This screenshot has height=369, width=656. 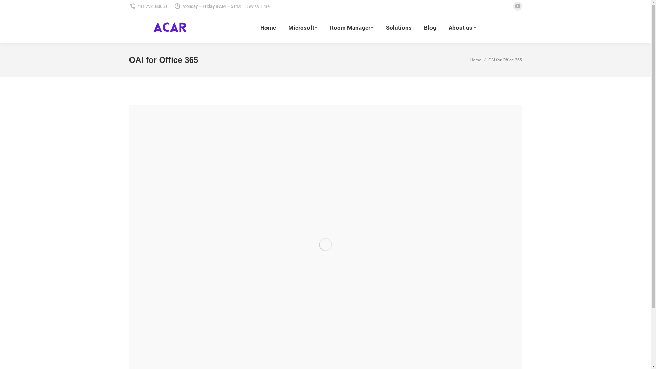 What do you see at coordinates (430, 28) in the screenshot?
I see `Blog` at bounding box center [430, 28].